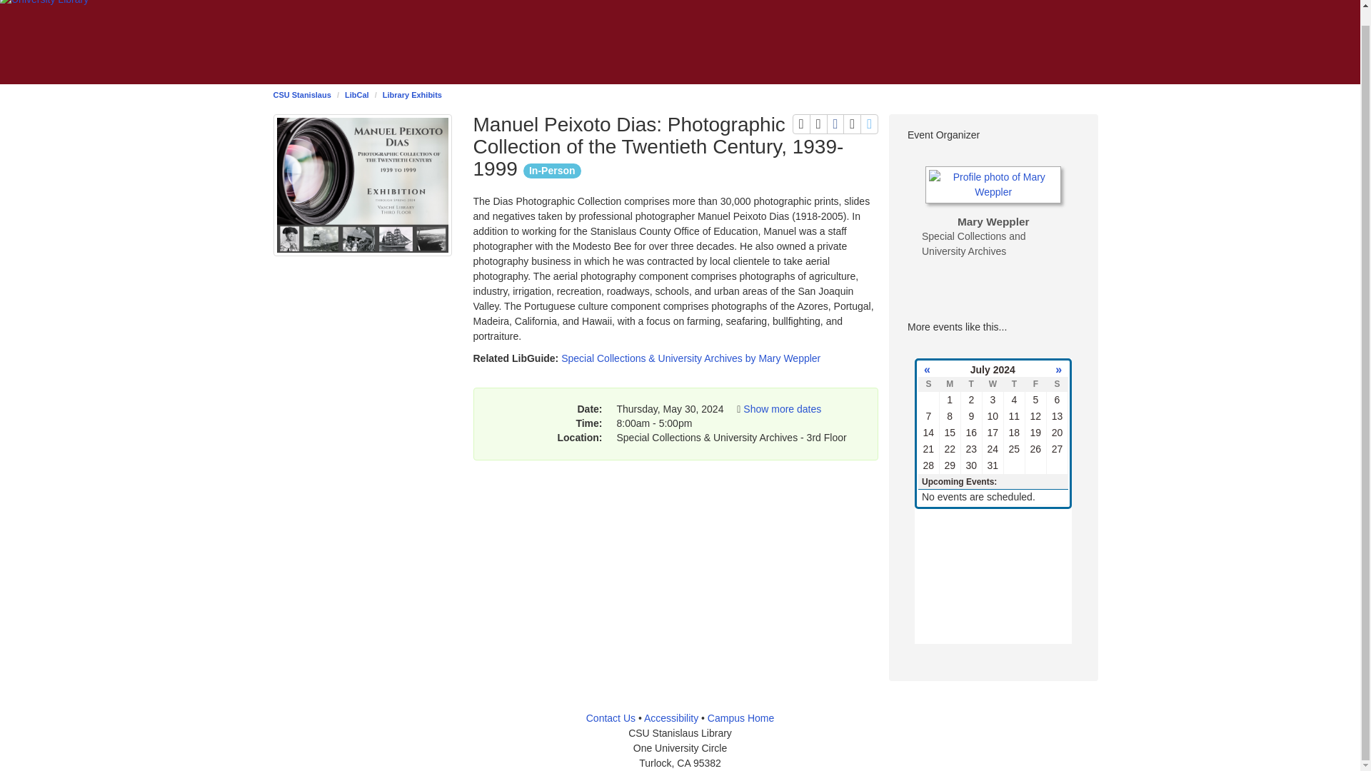 The width and height of the screenshot is (1371, 771). I want to click on Contact Us, so click(611, 718).